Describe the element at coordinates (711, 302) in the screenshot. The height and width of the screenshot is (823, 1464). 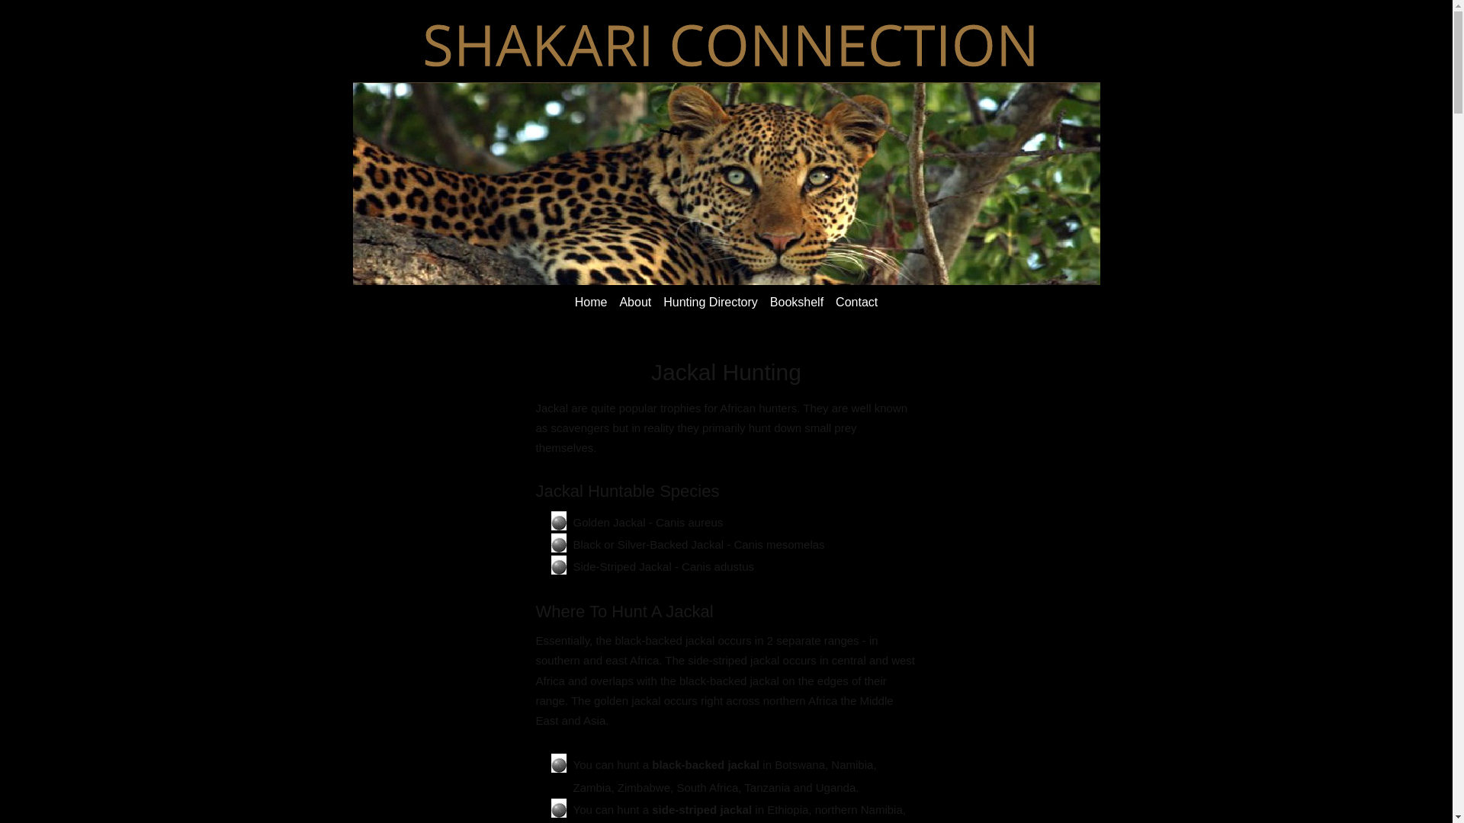
I see `Hunting Directory` at that location.